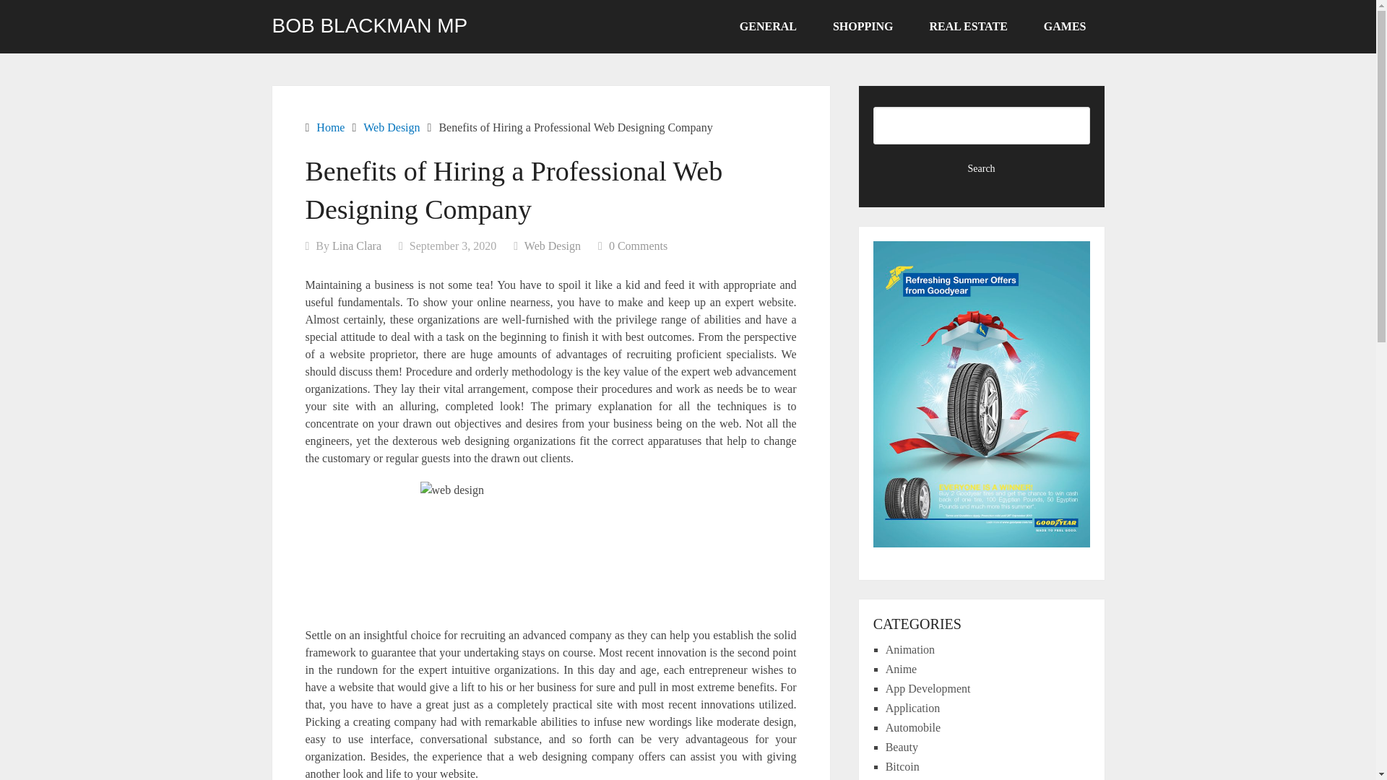  Describe the element at coordinates (968, 27) in the screenshot. I see `REAL ESTATE` at that location.